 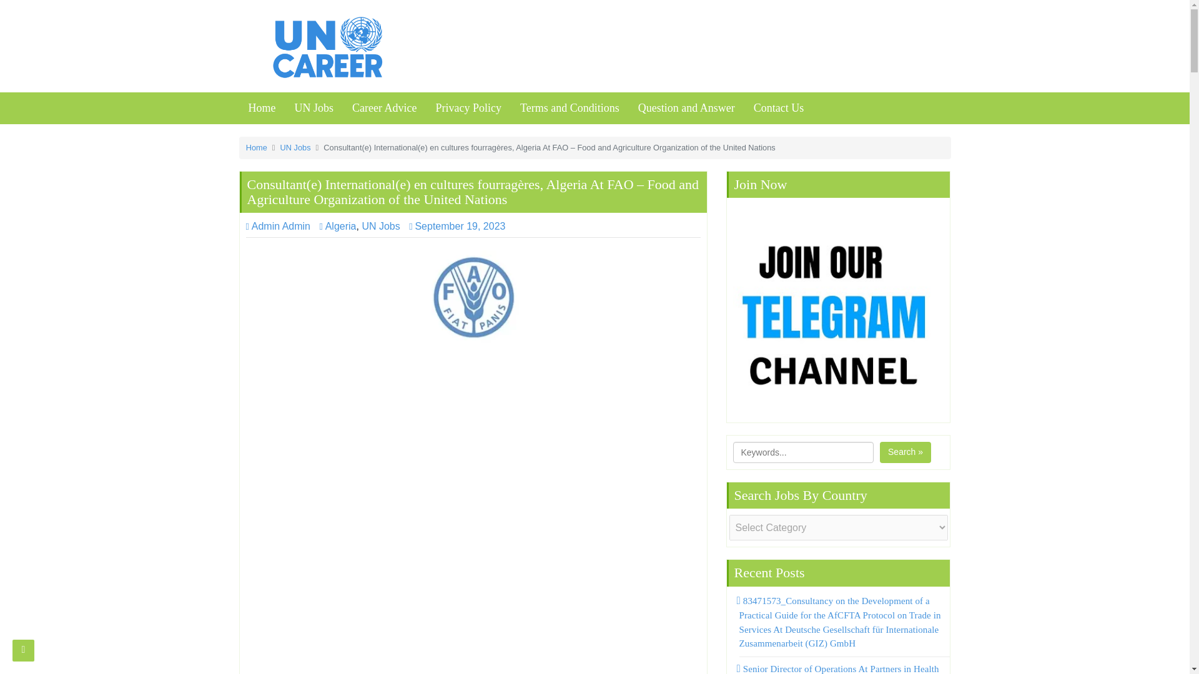 What do you see at coordinates (295, 147) in the screenshot?
I see `UN Jobs` at bounding box center [295, 147].